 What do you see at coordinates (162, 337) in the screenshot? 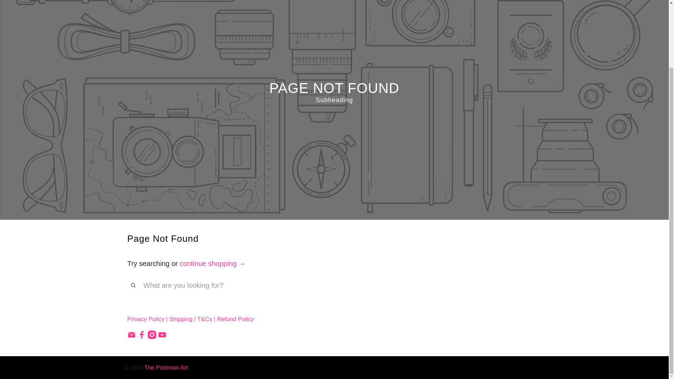
I see `The Postman Art on YouTube` at bounding box center [162, 337].